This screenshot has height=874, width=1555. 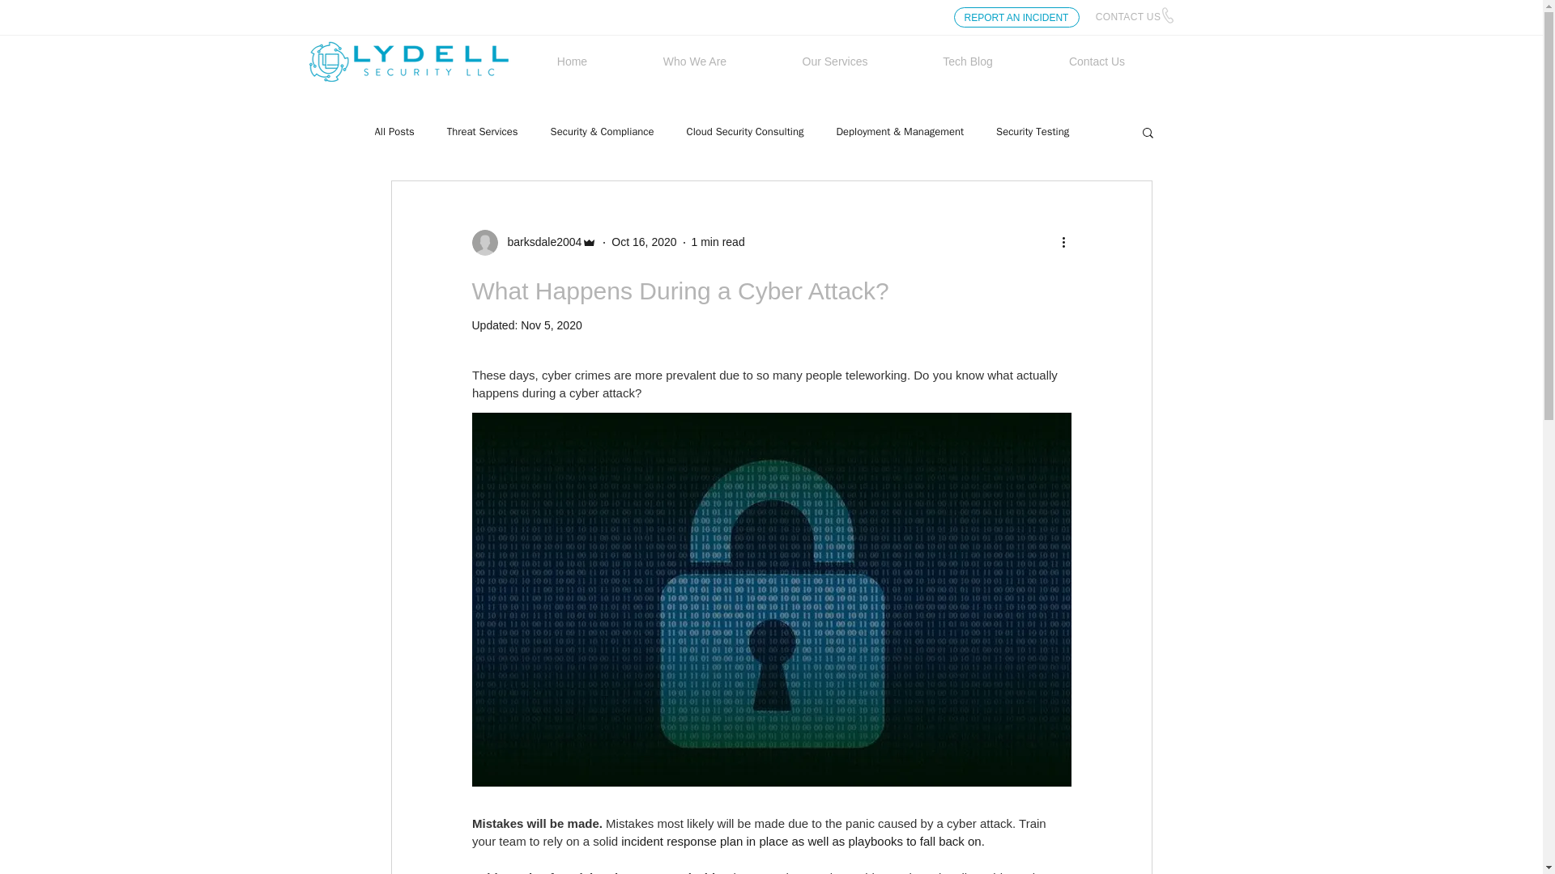 What do you see at coordinates (539, 242) in the screenshot?
I see `barksdale2004` at bounding box center [539, 242].